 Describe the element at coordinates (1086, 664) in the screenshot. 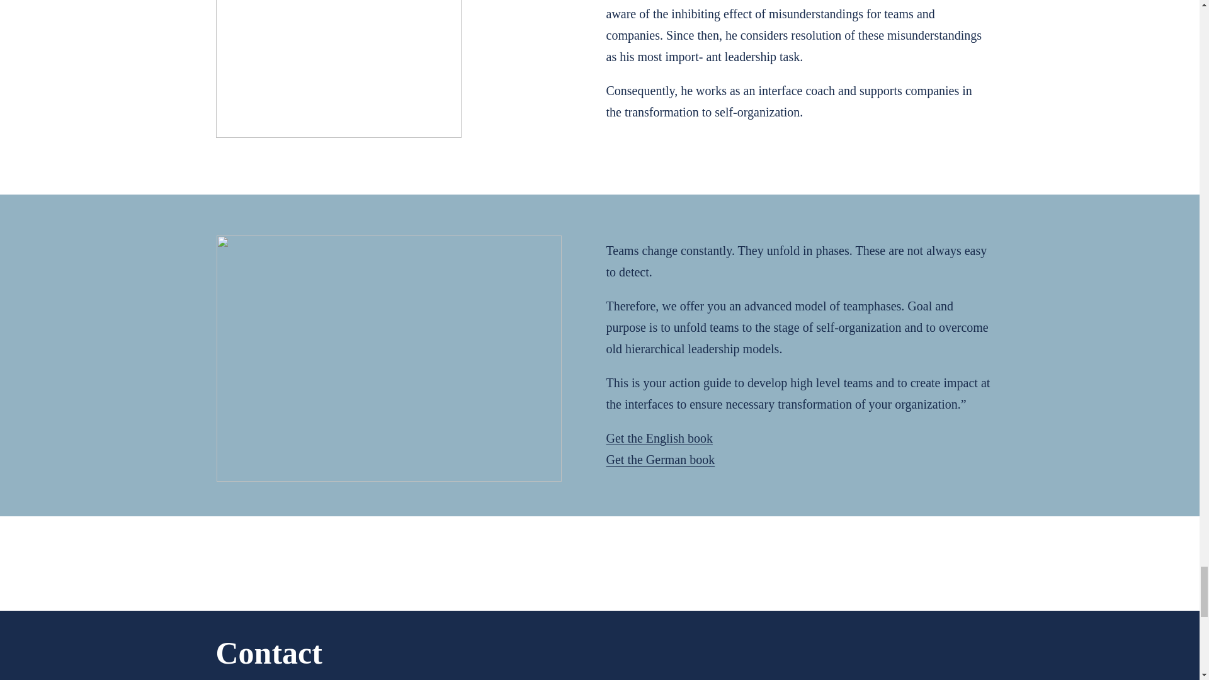

I see `Download Programm` at that location.